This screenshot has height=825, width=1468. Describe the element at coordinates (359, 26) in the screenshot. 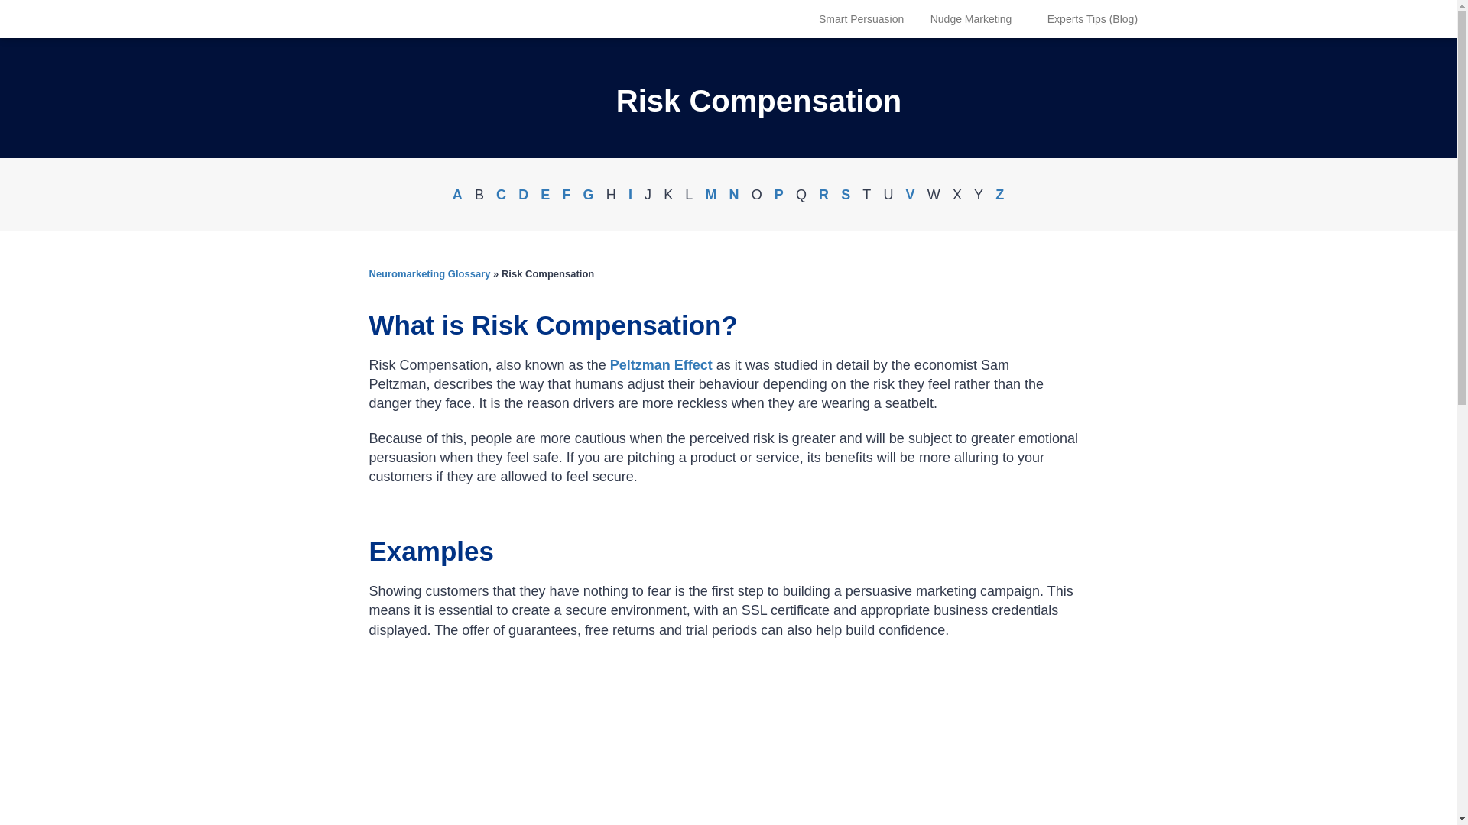

I see `CONVERTIZE` at that location.